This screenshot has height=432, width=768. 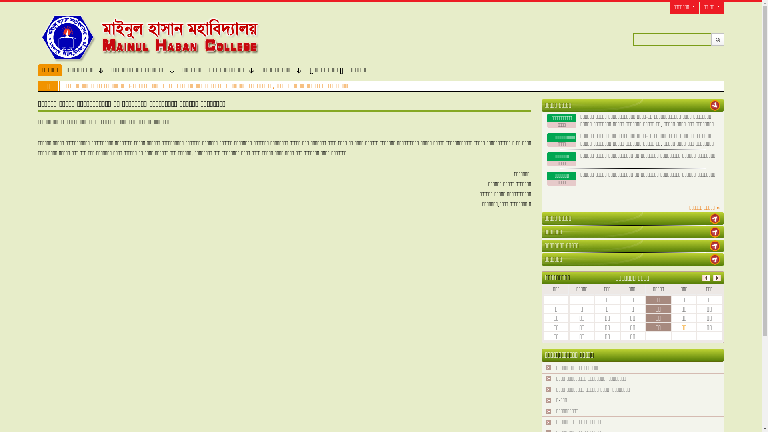 What do you see at coordinates (715, 246) in the screenshot?
I see ` ` at bounding box center [715, 246].